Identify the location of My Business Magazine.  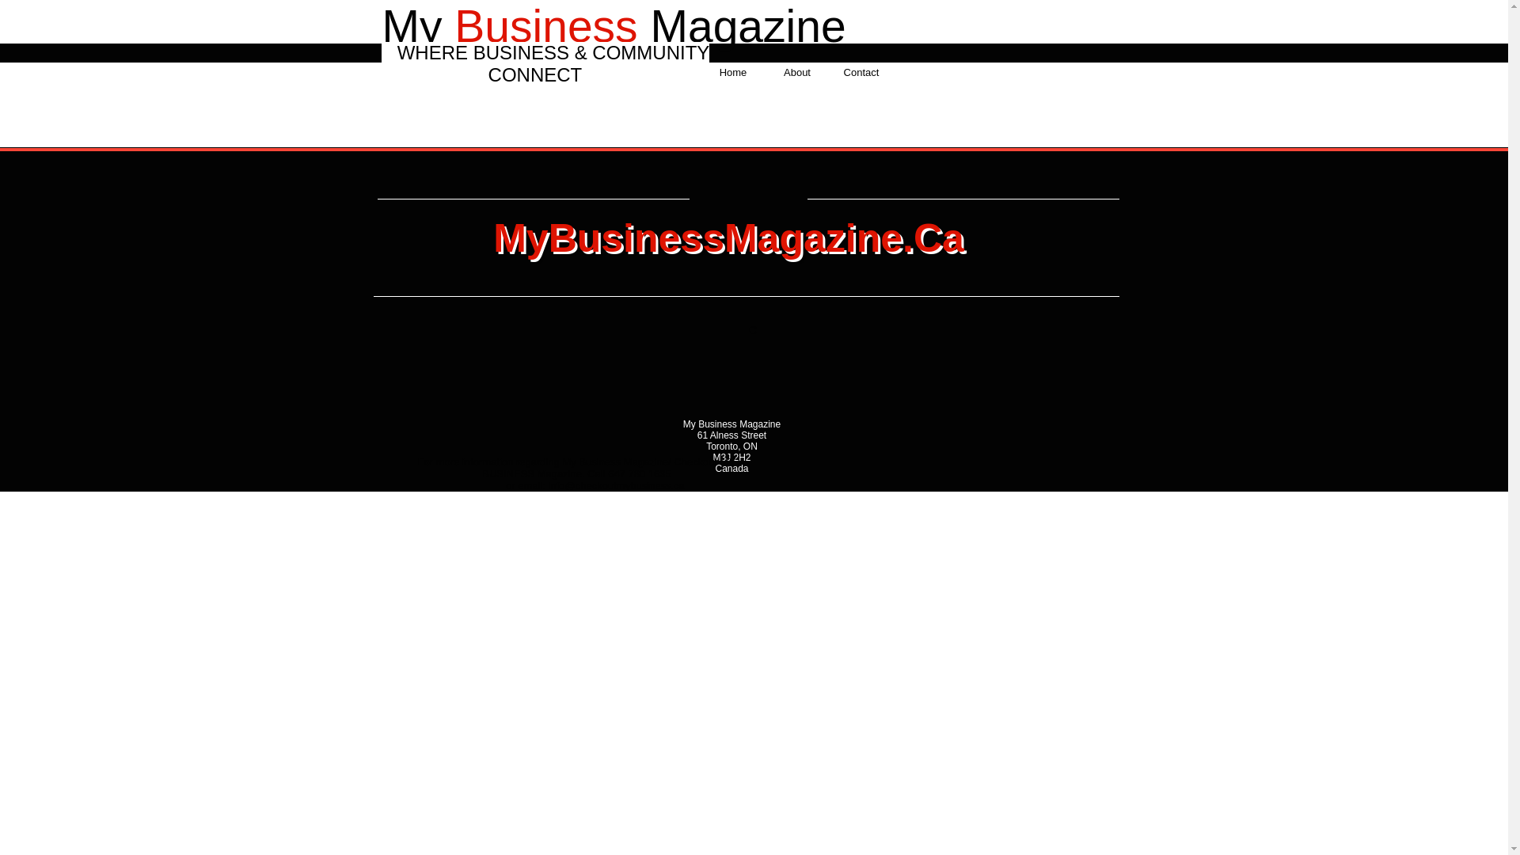
(613, 25).